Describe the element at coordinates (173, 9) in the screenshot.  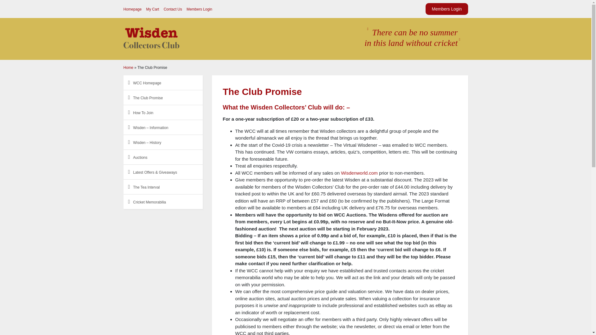
I see `Contact Us` at that location.